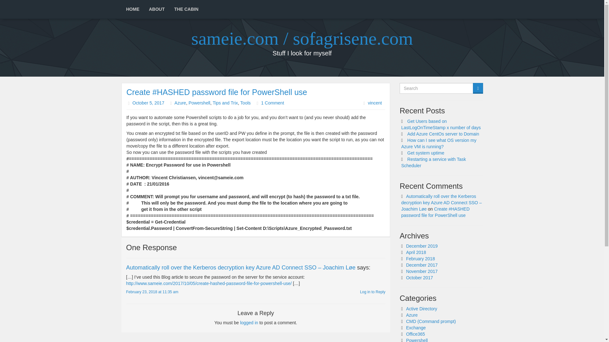 This screenshot has width=609, height=342. What do you see at coordinates (426, 153) in the screenshot?
I see `Get system uptime` at bounding box center [426, 153].